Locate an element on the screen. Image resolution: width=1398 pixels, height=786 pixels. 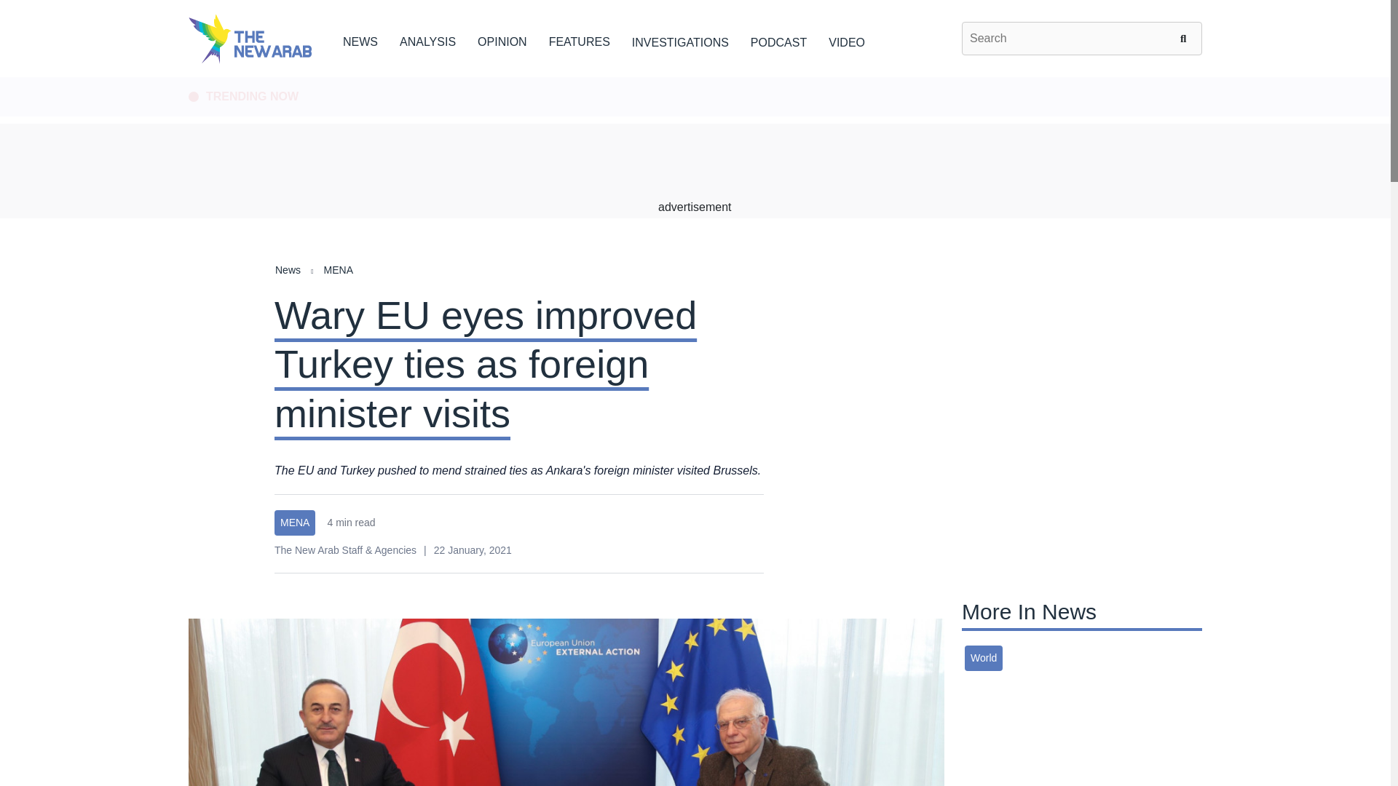
Search is located at coordinates (1185, 38).